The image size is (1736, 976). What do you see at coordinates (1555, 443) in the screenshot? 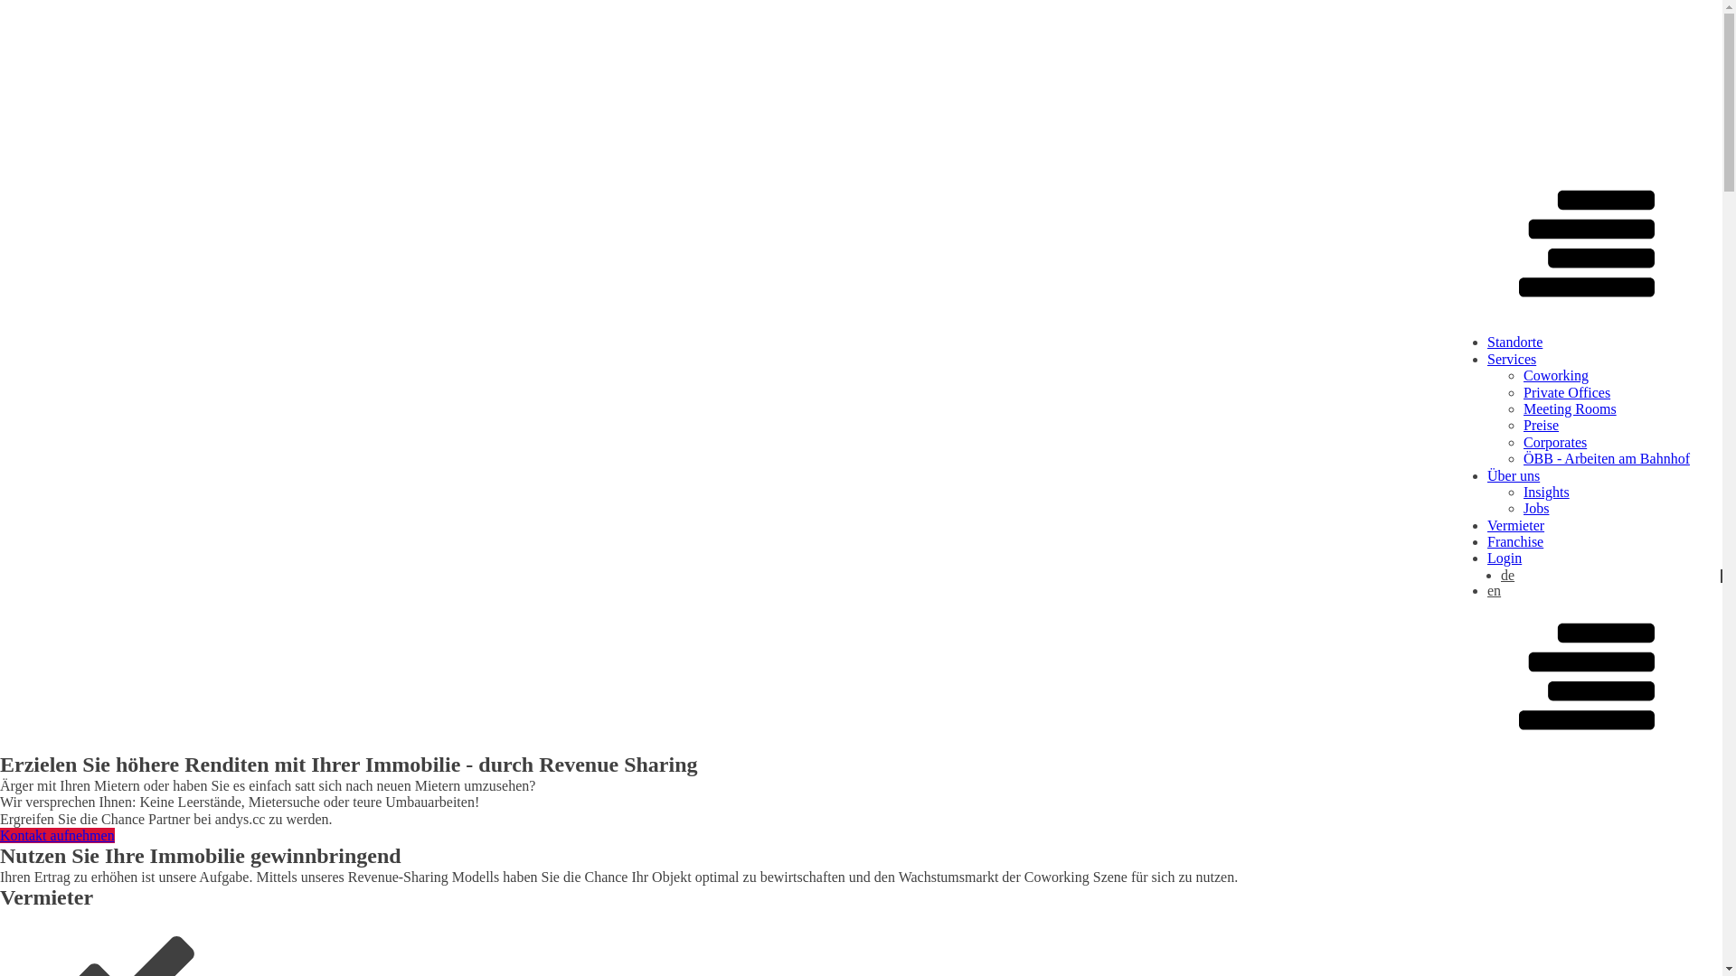
I see `Corporates` at bounding box center [1555, 443].